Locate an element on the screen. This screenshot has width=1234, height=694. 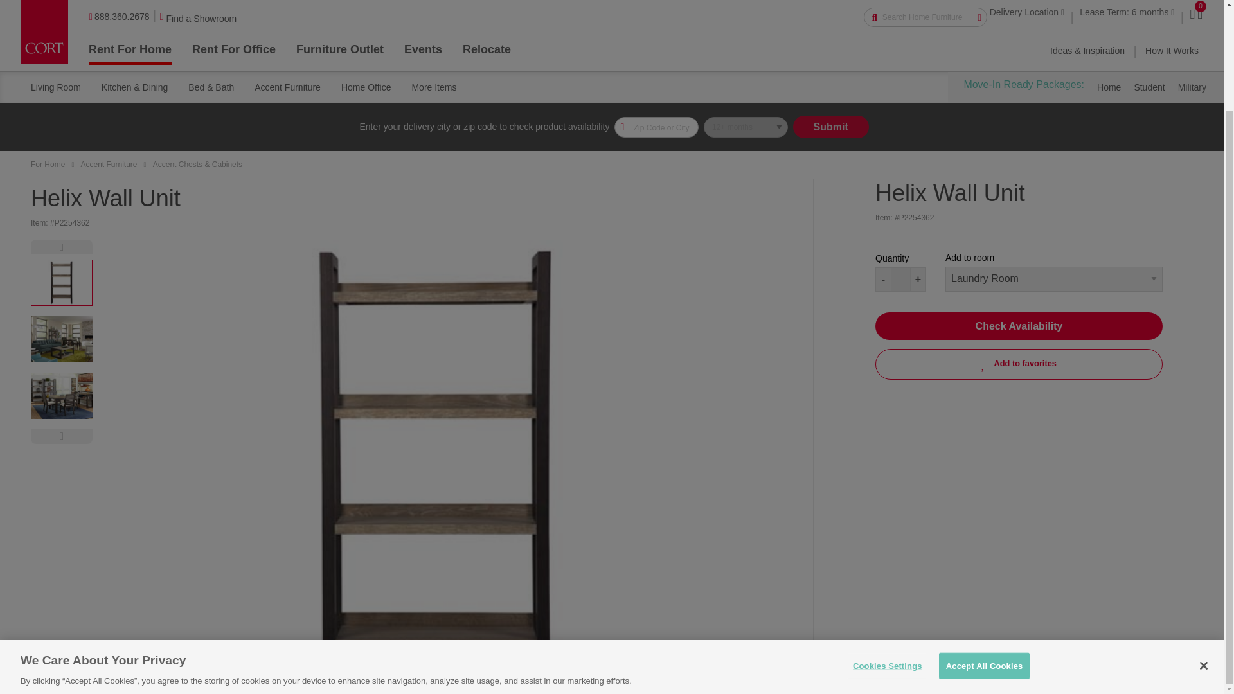
open mini cart link is located at coordinates (1199, 17).